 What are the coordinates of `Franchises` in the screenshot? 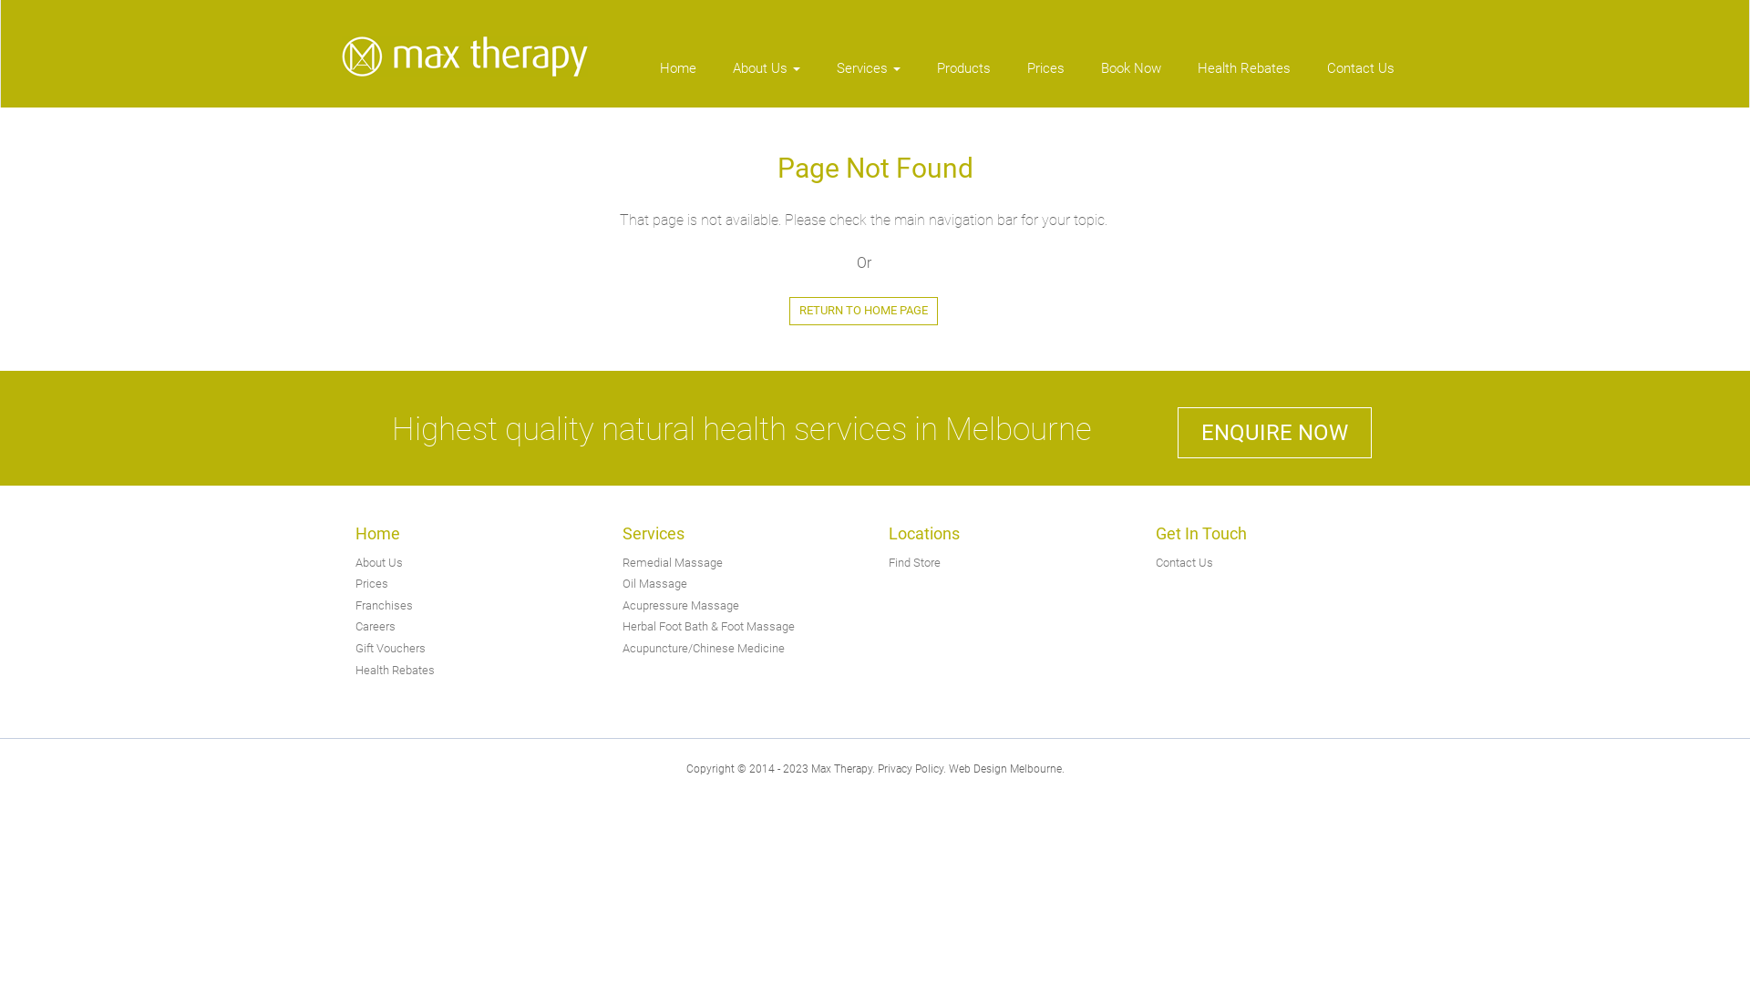 It's located at (385, 605).